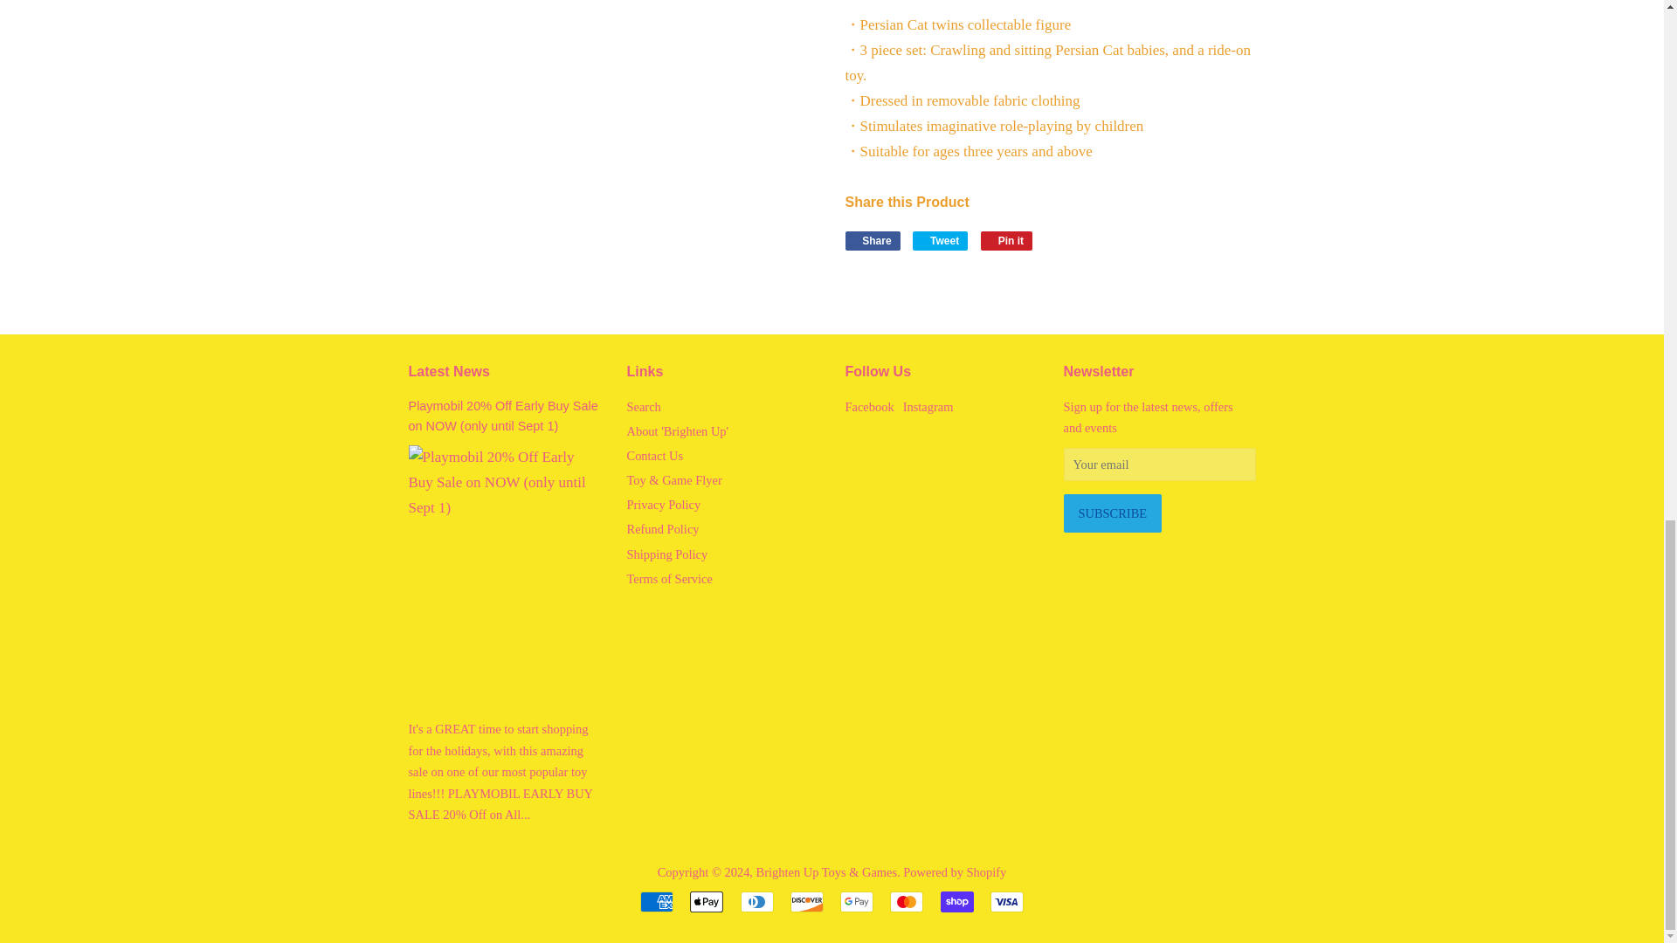  Describe the element at coordinates (1113, 513) in the screenshot. I see `Subscribe` at that location.